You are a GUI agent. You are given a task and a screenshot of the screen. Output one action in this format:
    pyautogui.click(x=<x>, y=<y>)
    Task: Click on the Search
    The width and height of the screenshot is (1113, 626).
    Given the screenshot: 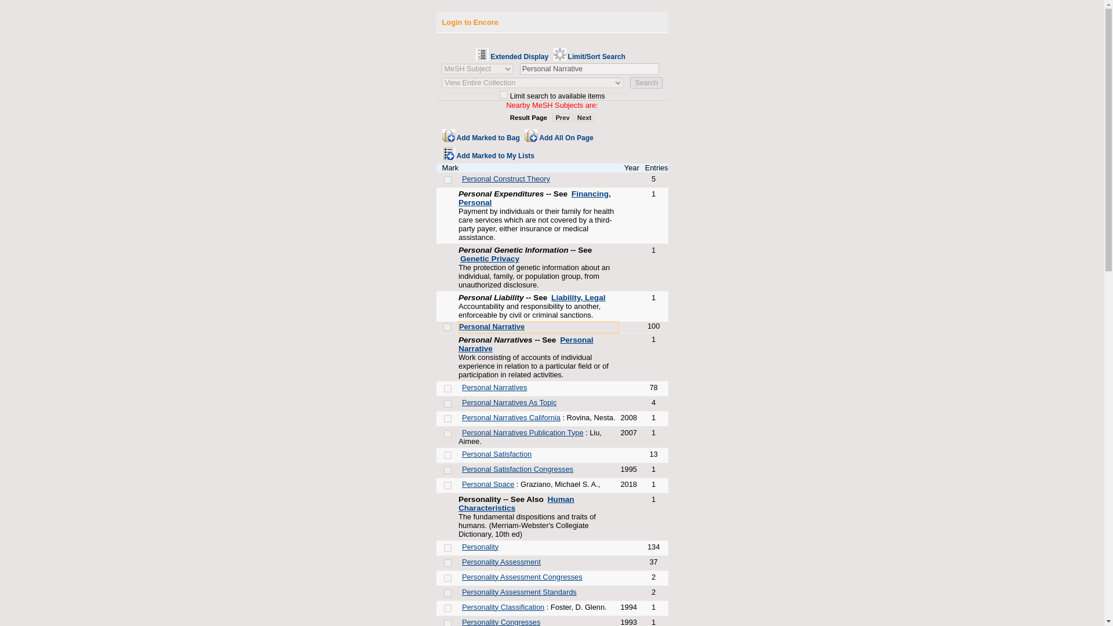 What is the action you would take?
    pyautogui.click(x=646, y=82)
    